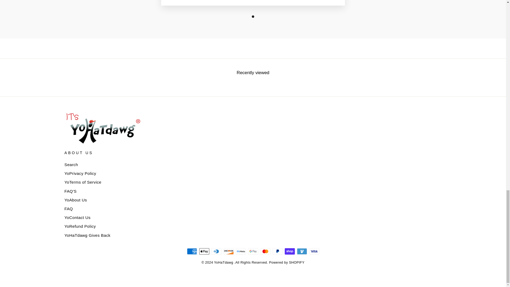 This screenshot has width=510, height=287. I want to click on Shop Pay, so click(290, 251).